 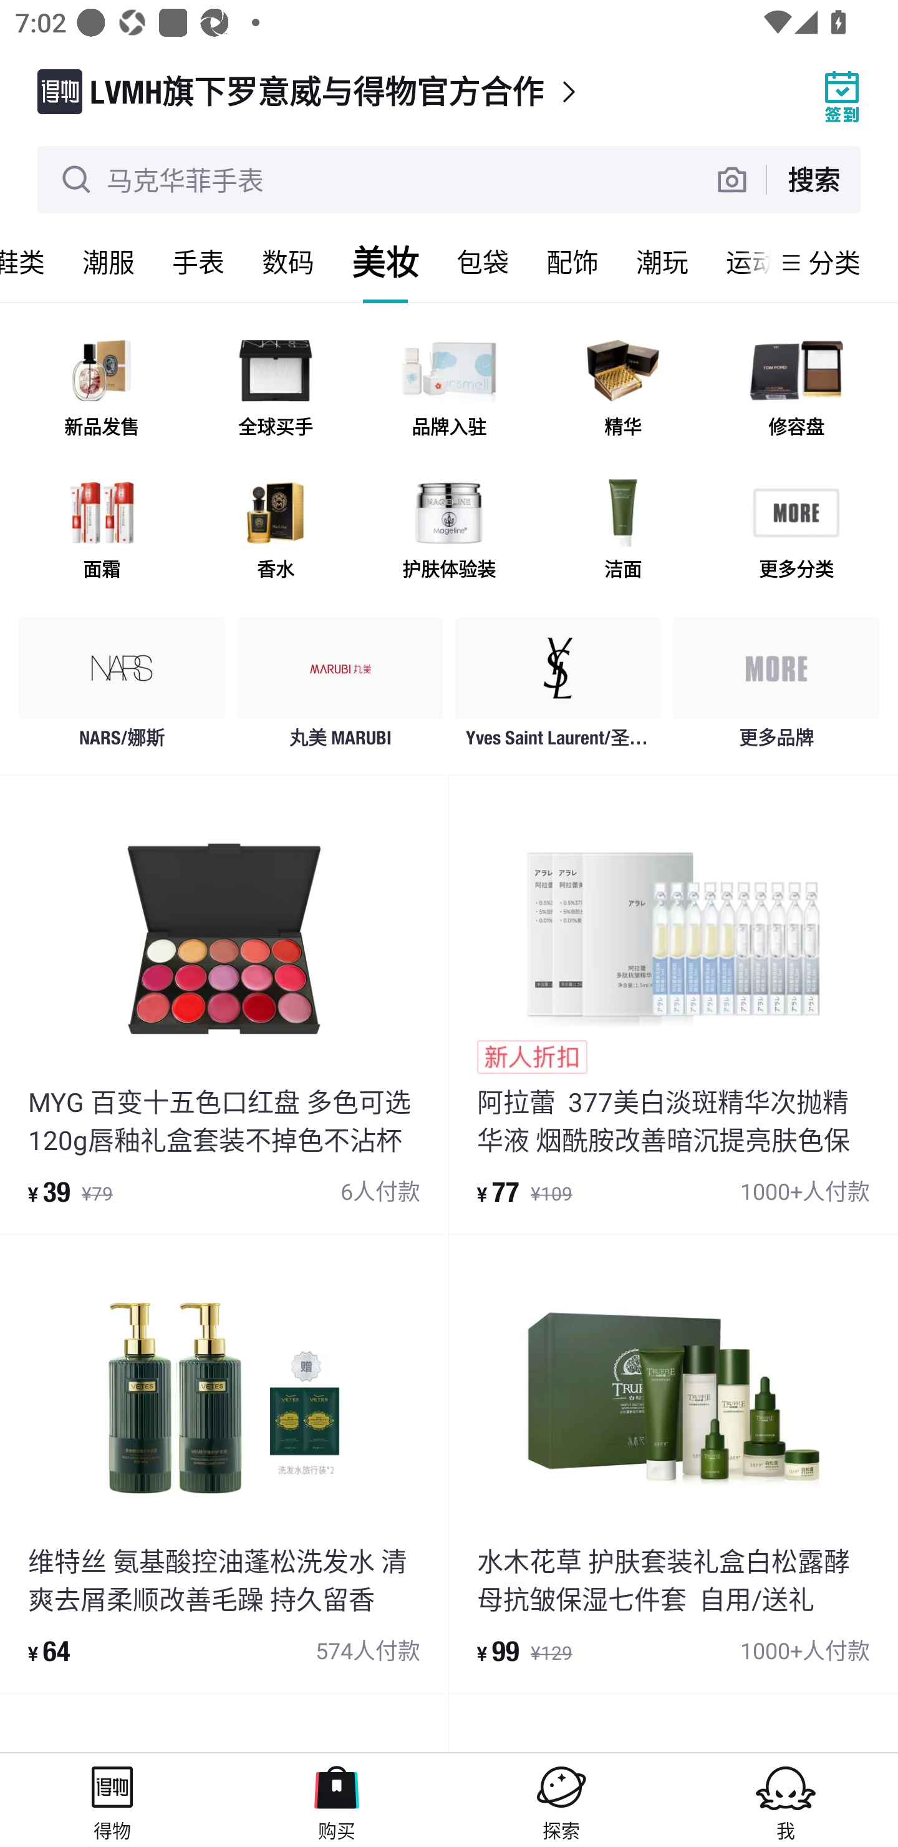 I want to click on 分类, so click(x=834, y=262).